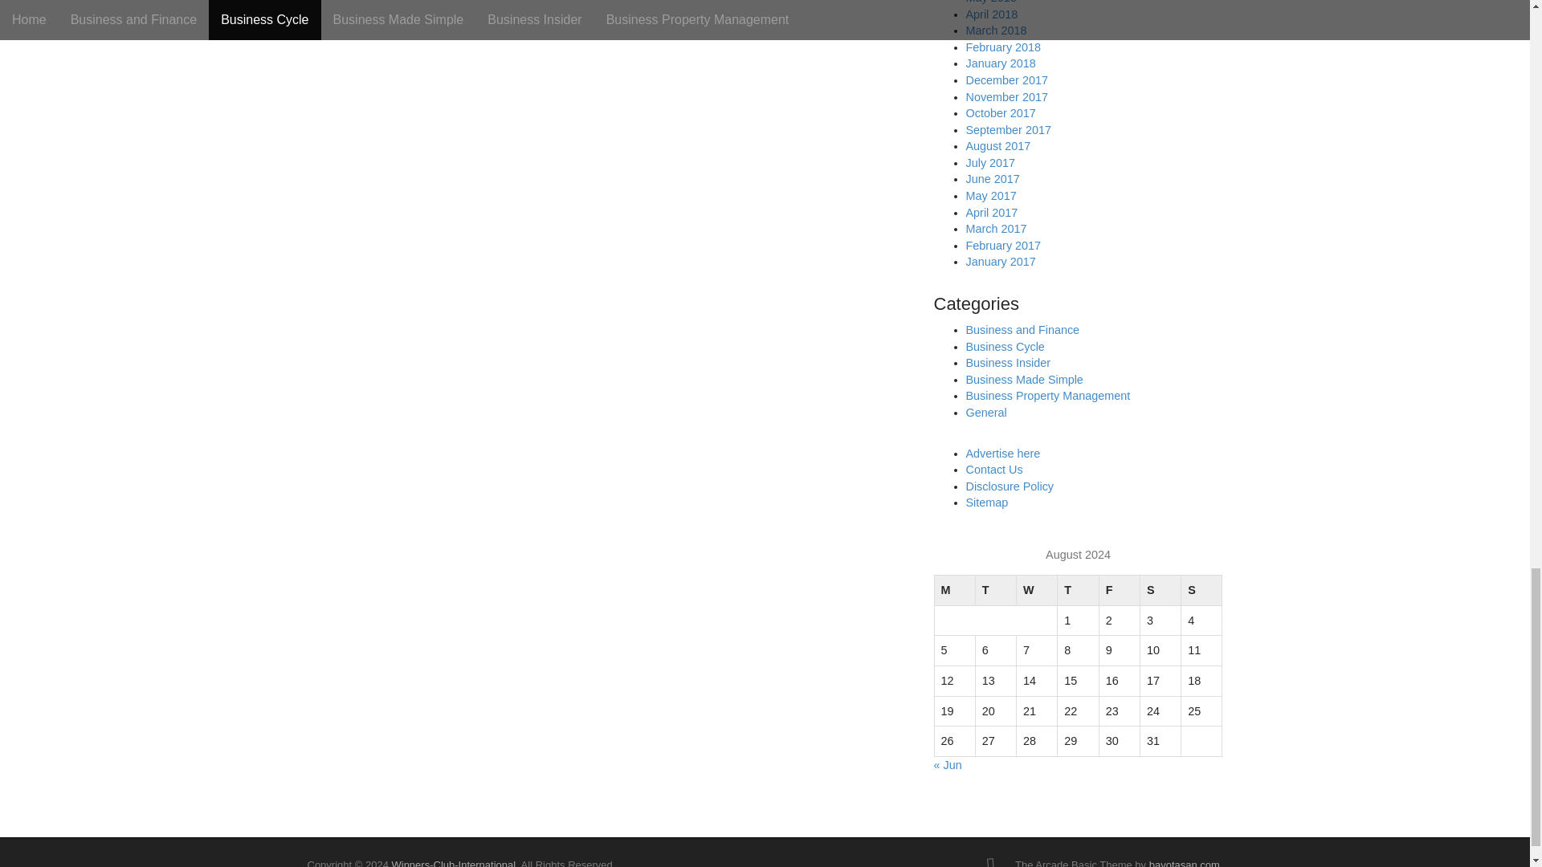  I want to click on Saturday, so click(1160, 591).